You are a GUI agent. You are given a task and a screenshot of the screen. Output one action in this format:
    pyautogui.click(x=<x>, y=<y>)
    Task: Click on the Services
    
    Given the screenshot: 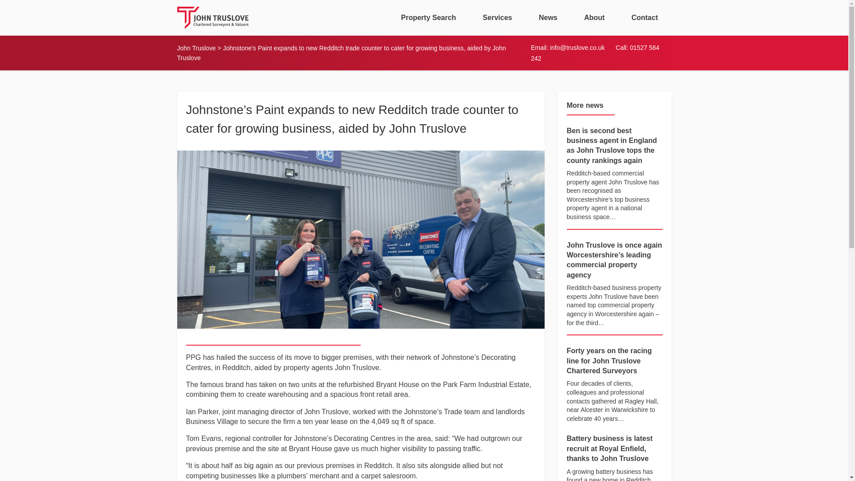 What is the action you would take?
    pyautogui.click(x=497, y=17)
    